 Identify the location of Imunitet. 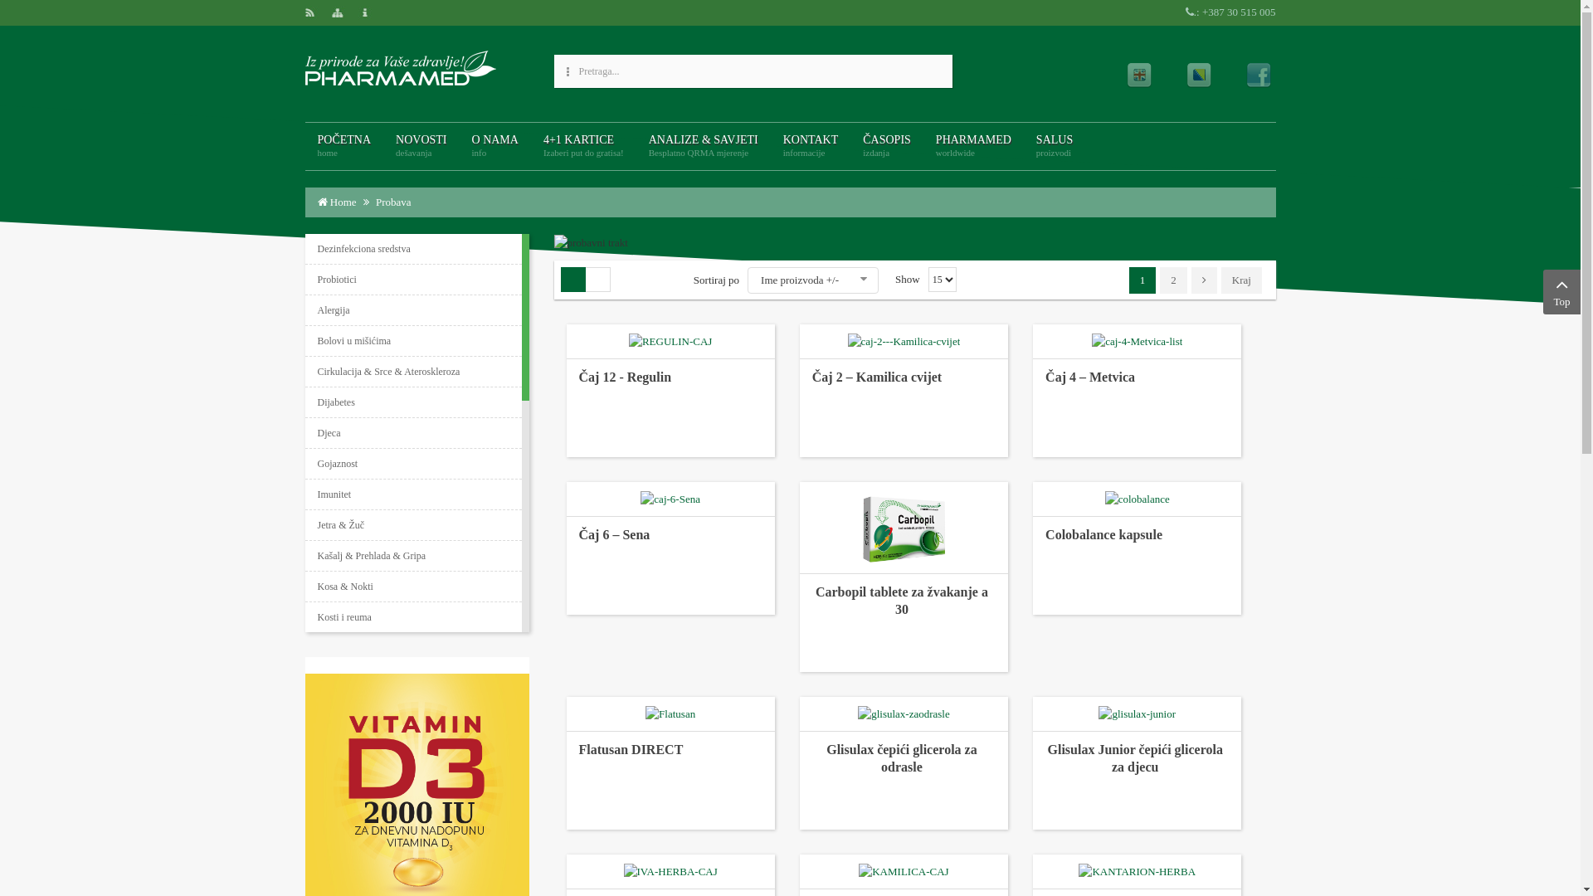
(413, 494).